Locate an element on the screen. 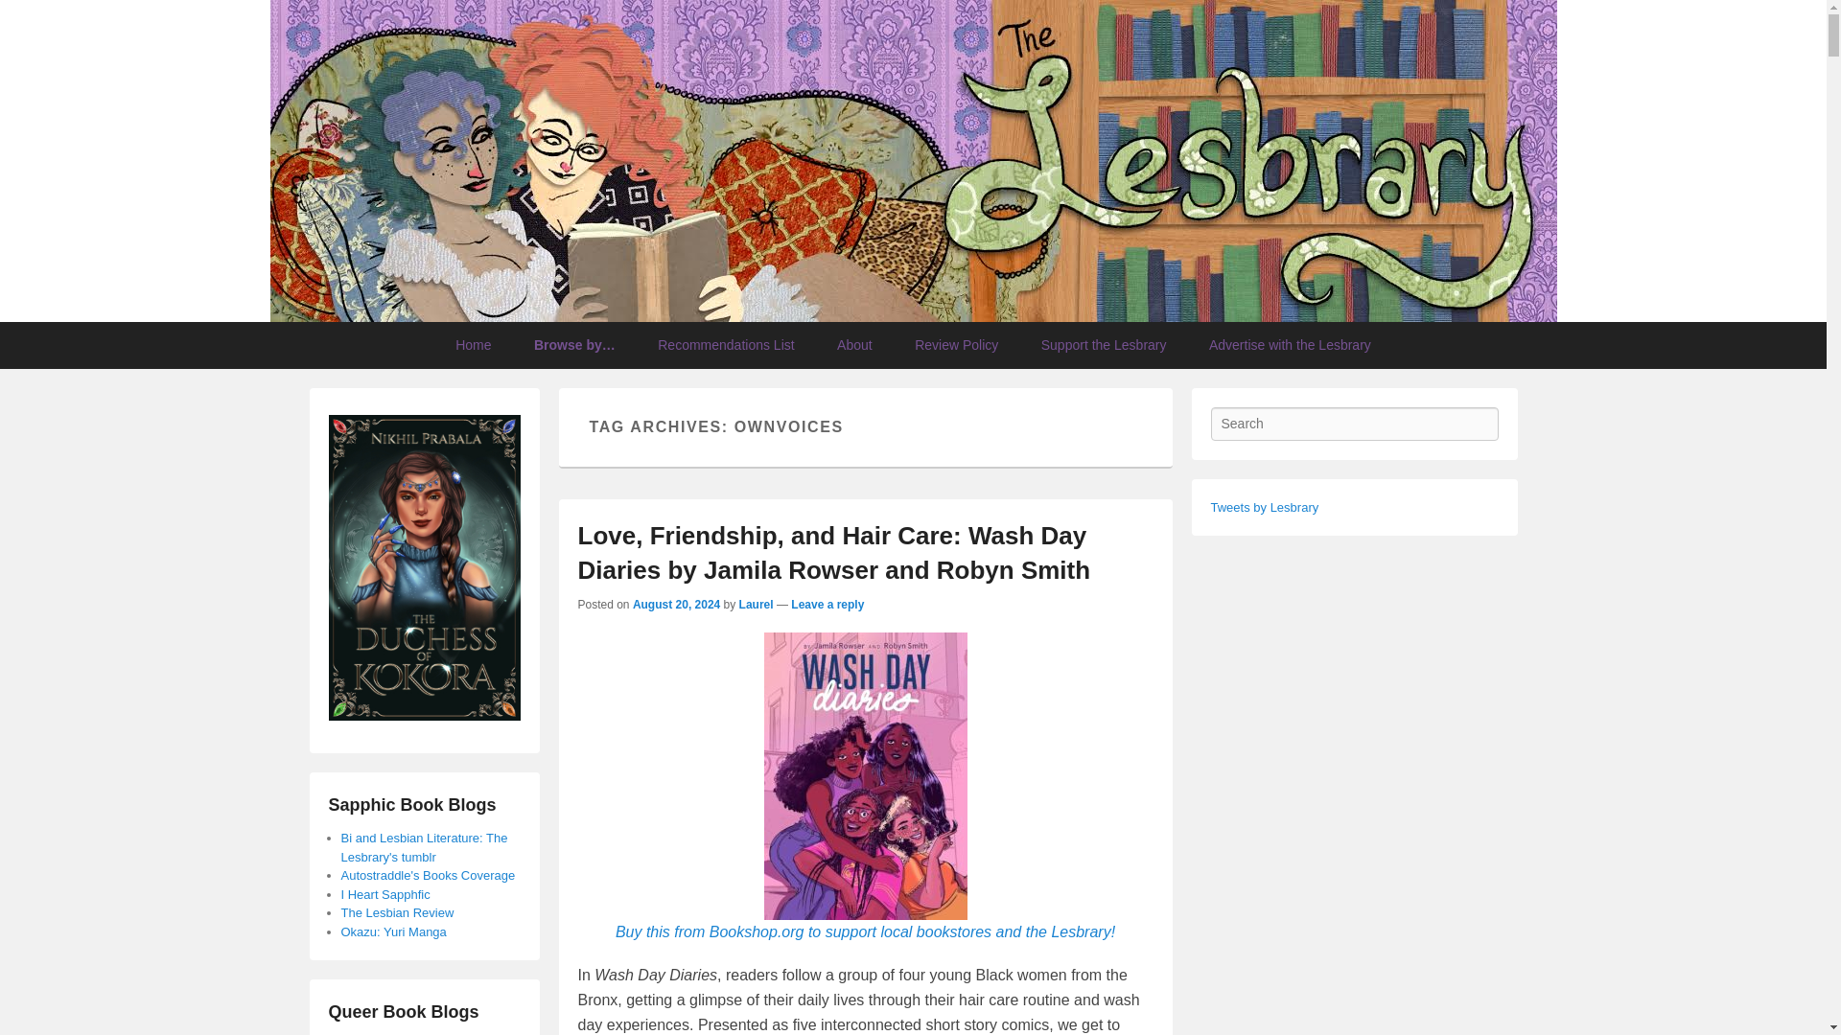 This screenshot has height=1035, width=1841. 3:30 am is located at coordinates (676, 605).